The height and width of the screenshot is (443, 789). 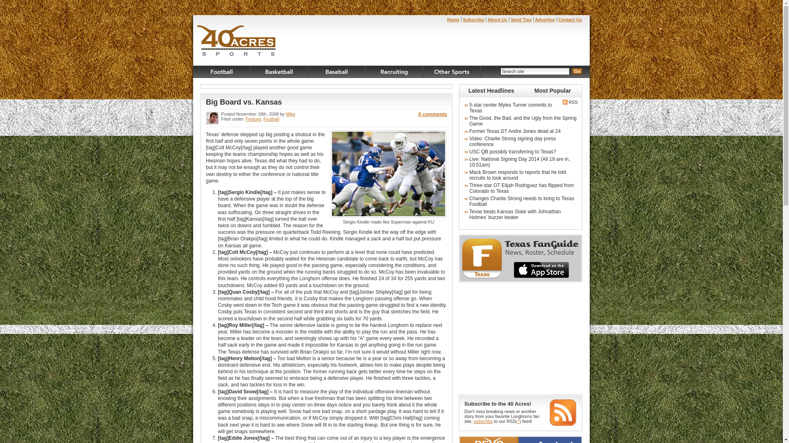 I want to click on subscribe, so click(x=483, y=421).